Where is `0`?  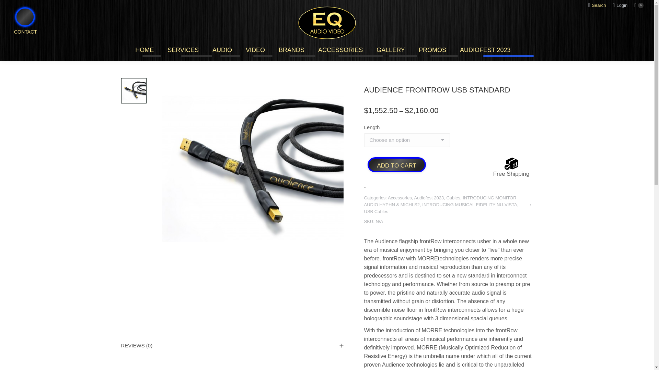 0 is located at coordinates (639, 5).